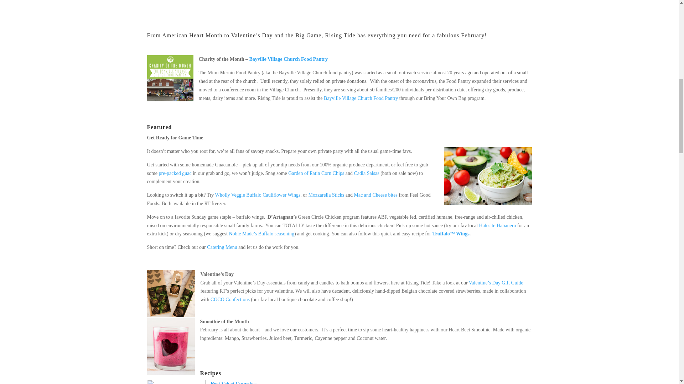 The width and height of the screenshot is (684, 384). What do you see at coordinates (258, 195) in the screenshot?
I see `Wholly Veggie Buffalo Cauliflower Wings` at bounding box center [258, 195].